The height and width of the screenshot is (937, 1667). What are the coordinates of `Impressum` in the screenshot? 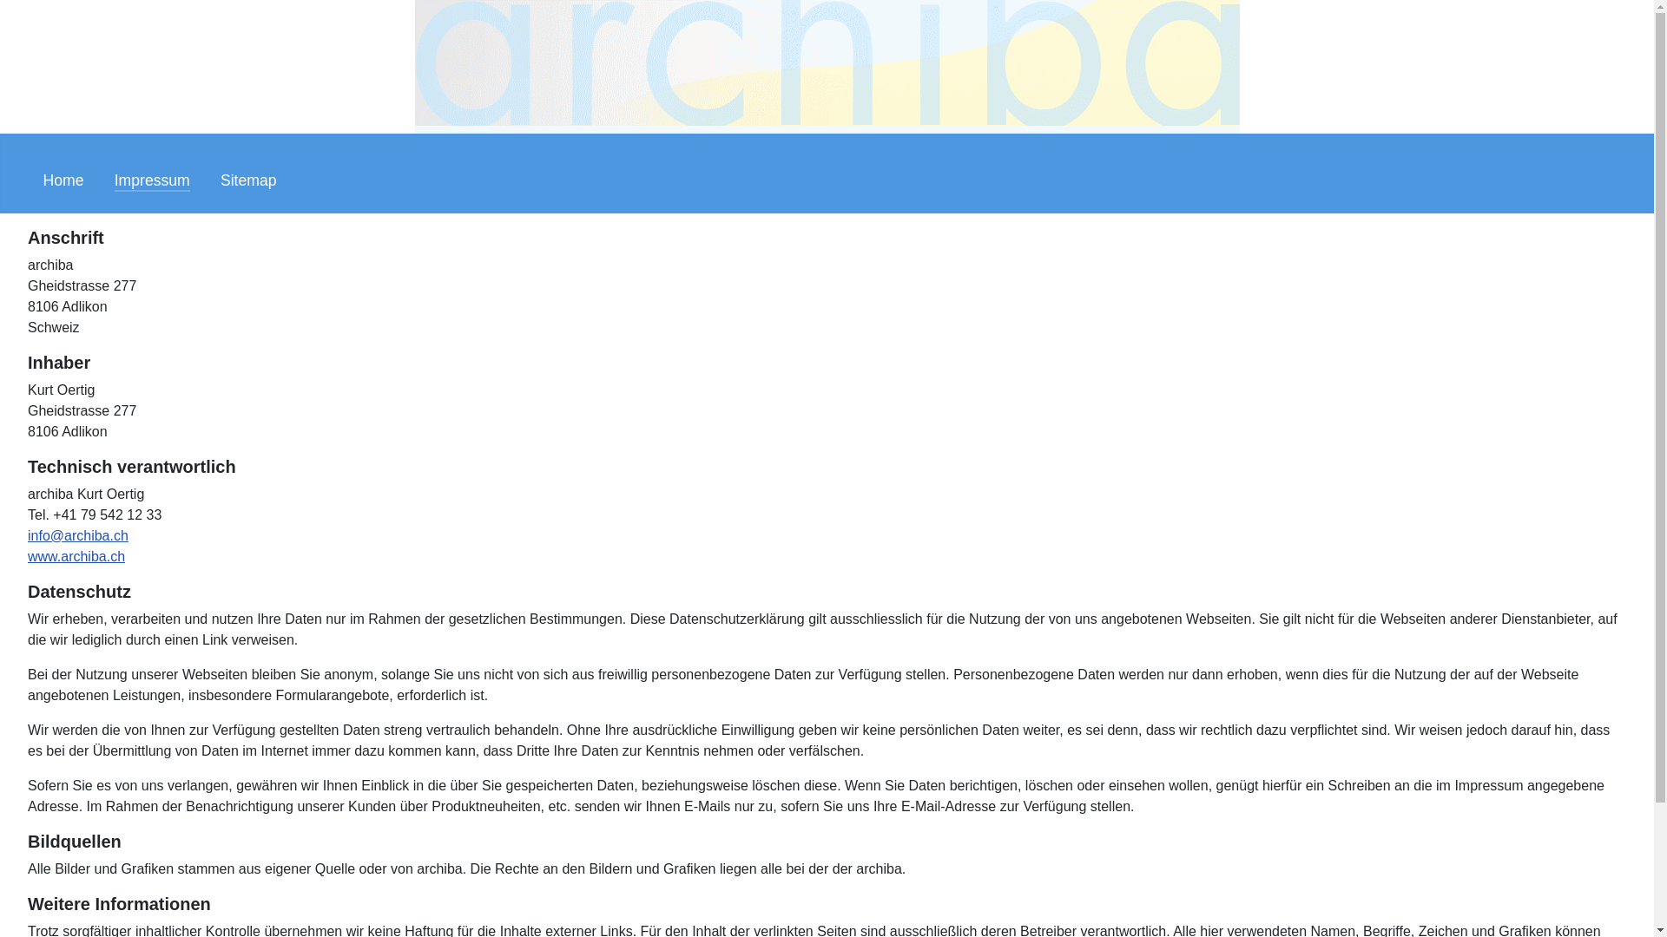 It's located at (153, 180).